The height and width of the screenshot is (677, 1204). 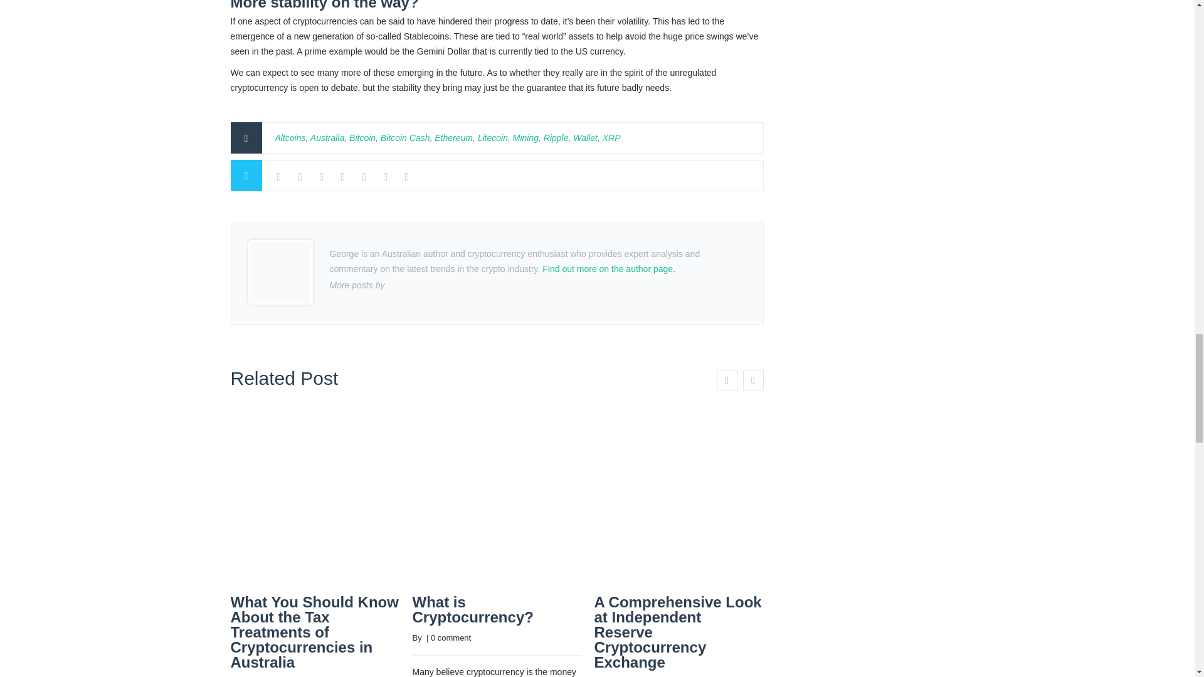 What do you see at coordinates (473, 609) in the screenshot?
I see `What is Cryptocurrency?` at bounding box center [473, 609].